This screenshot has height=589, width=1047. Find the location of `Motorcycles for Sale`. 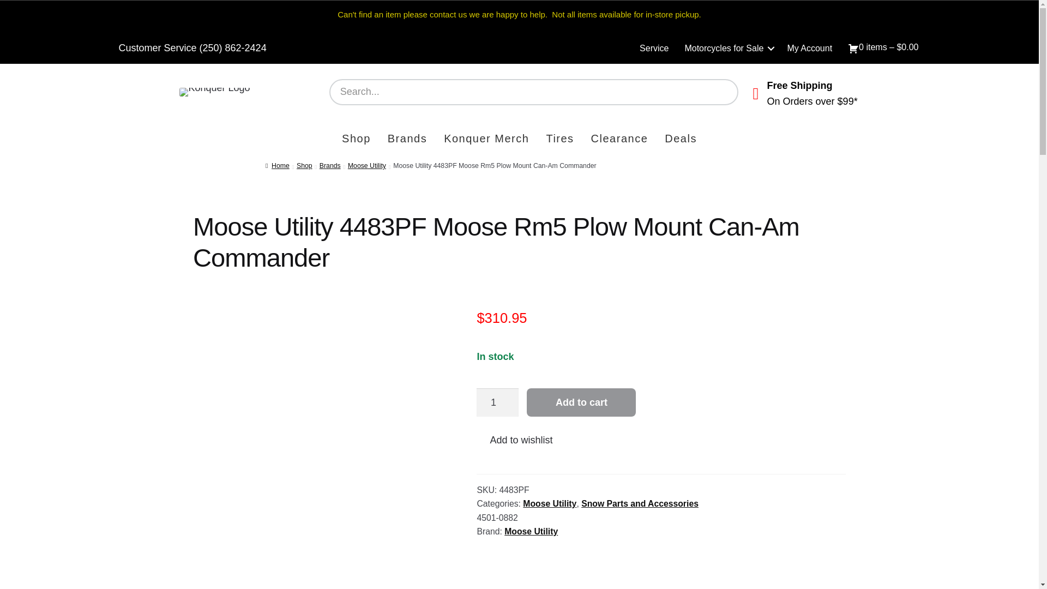

Motorcycles for Sale is located at coordinates (727, 48).